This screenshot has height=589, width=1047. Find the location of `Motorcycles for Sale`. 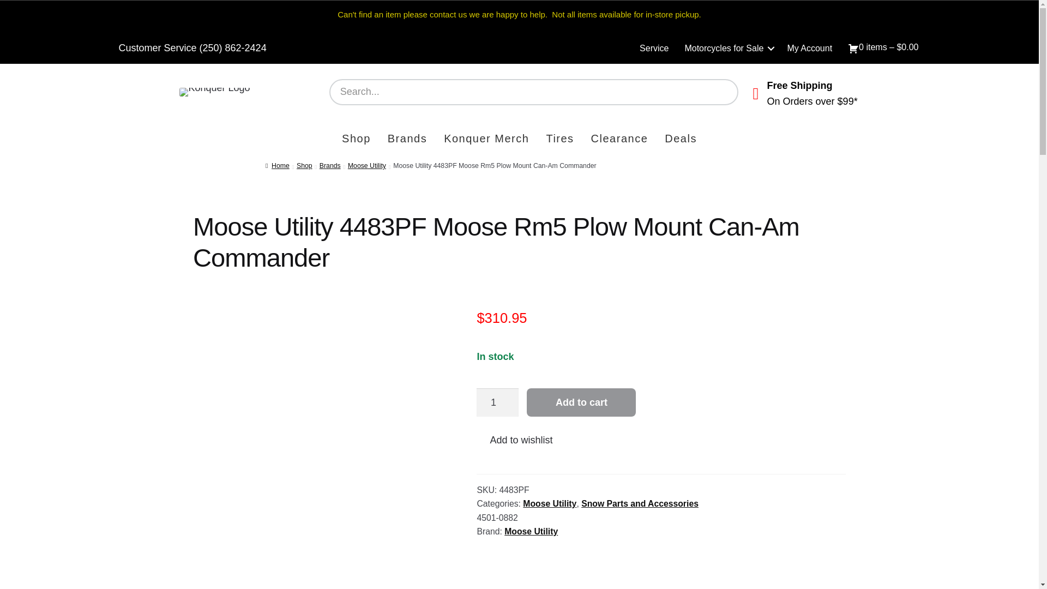

Motorcycles for Sale is located at coordinates (727, 48).